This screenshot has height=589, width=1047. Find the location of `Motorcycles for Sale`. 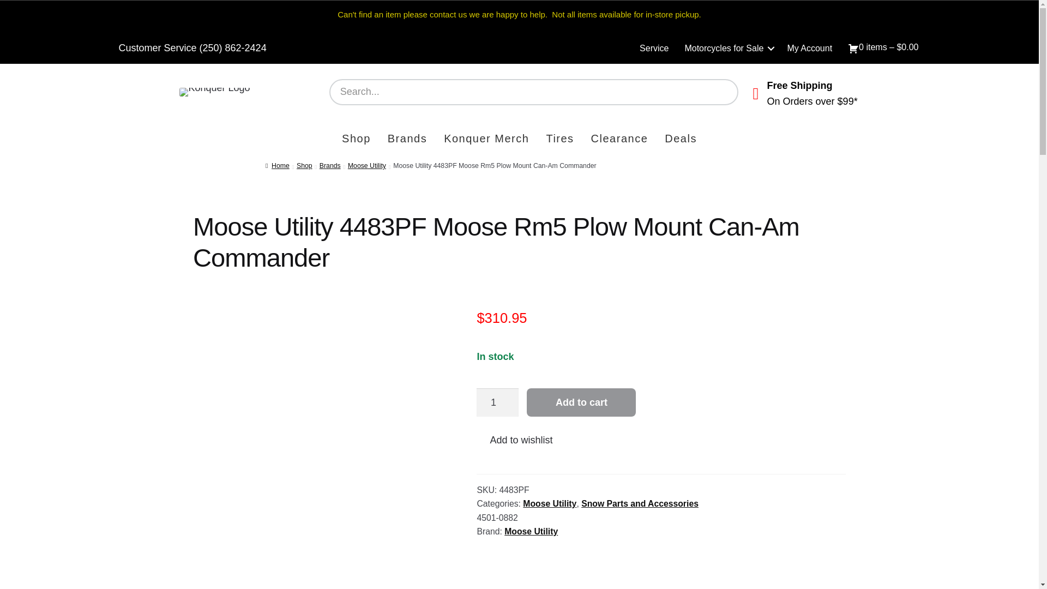

Motorcycles for Sale is located at coordinates (727, 48).